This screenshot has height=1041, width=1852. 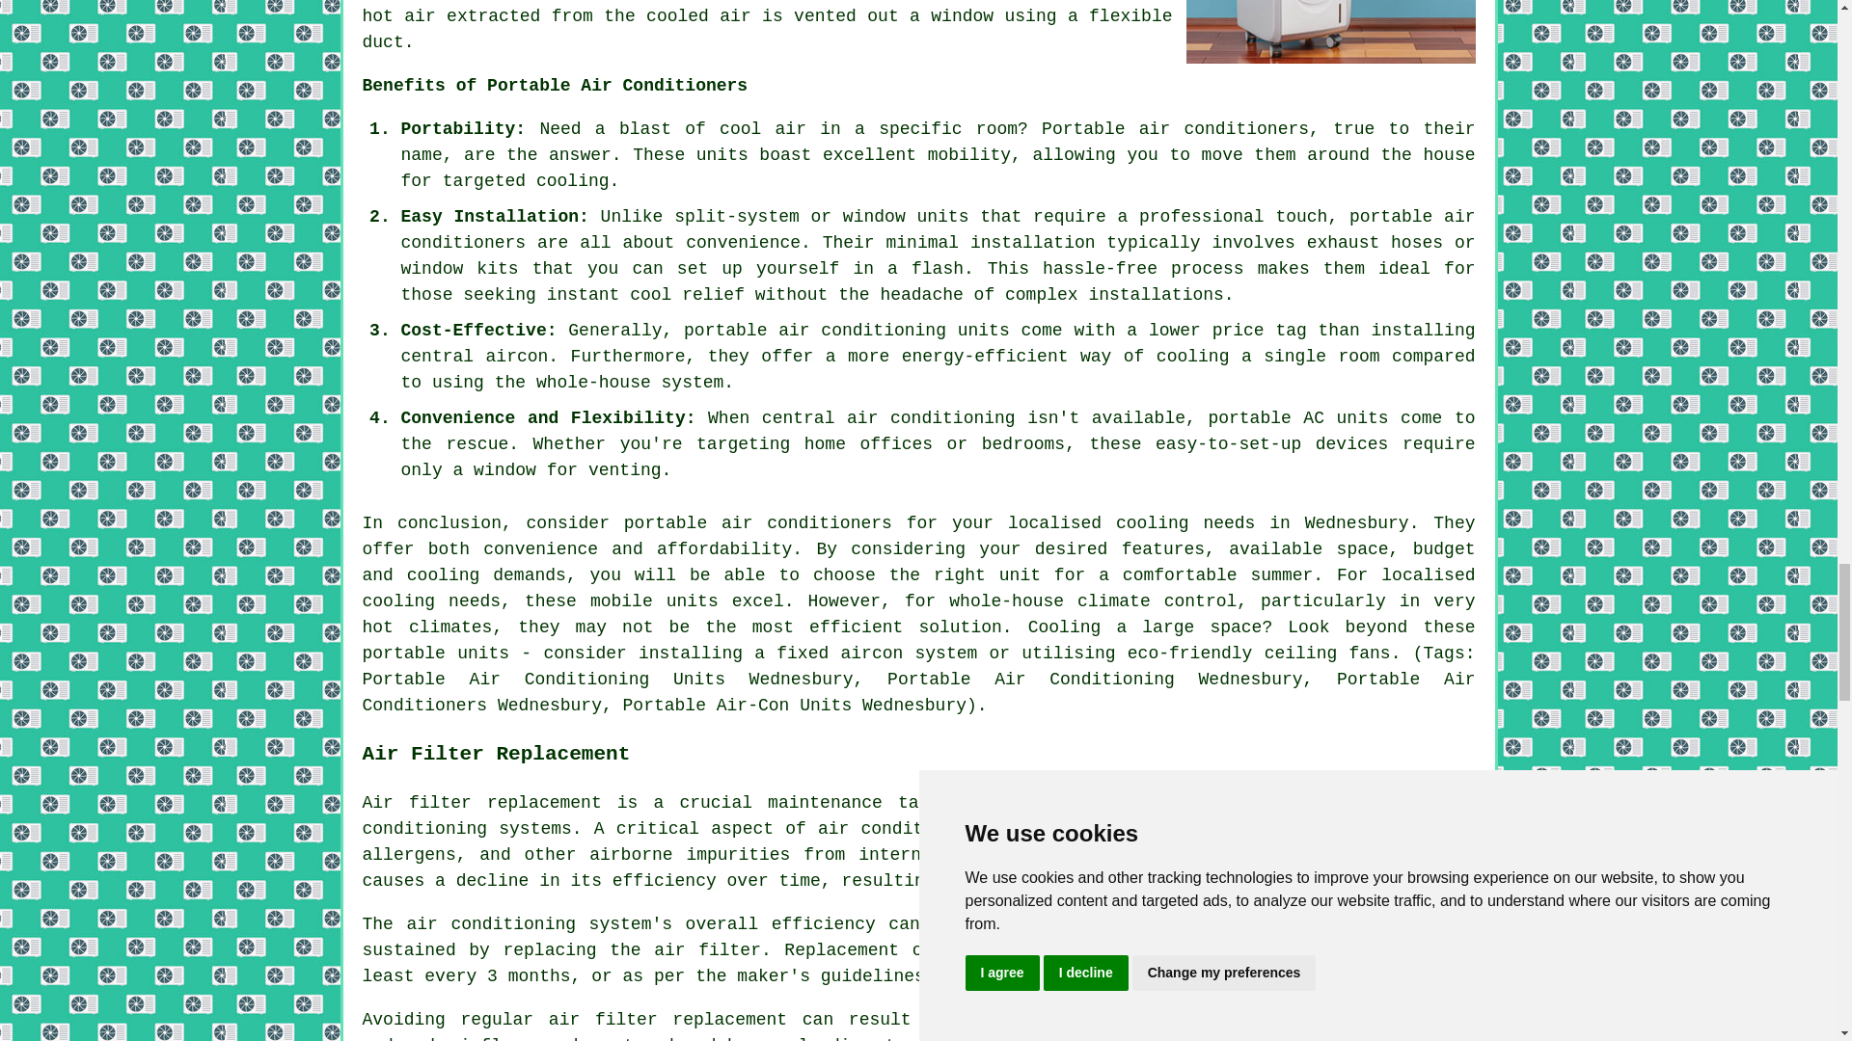 What do you see at coordinates (1331, 31) in the screenshot?
I see `Portable Air Conditioning Wednesbury` at bounding box center [1331, 31].